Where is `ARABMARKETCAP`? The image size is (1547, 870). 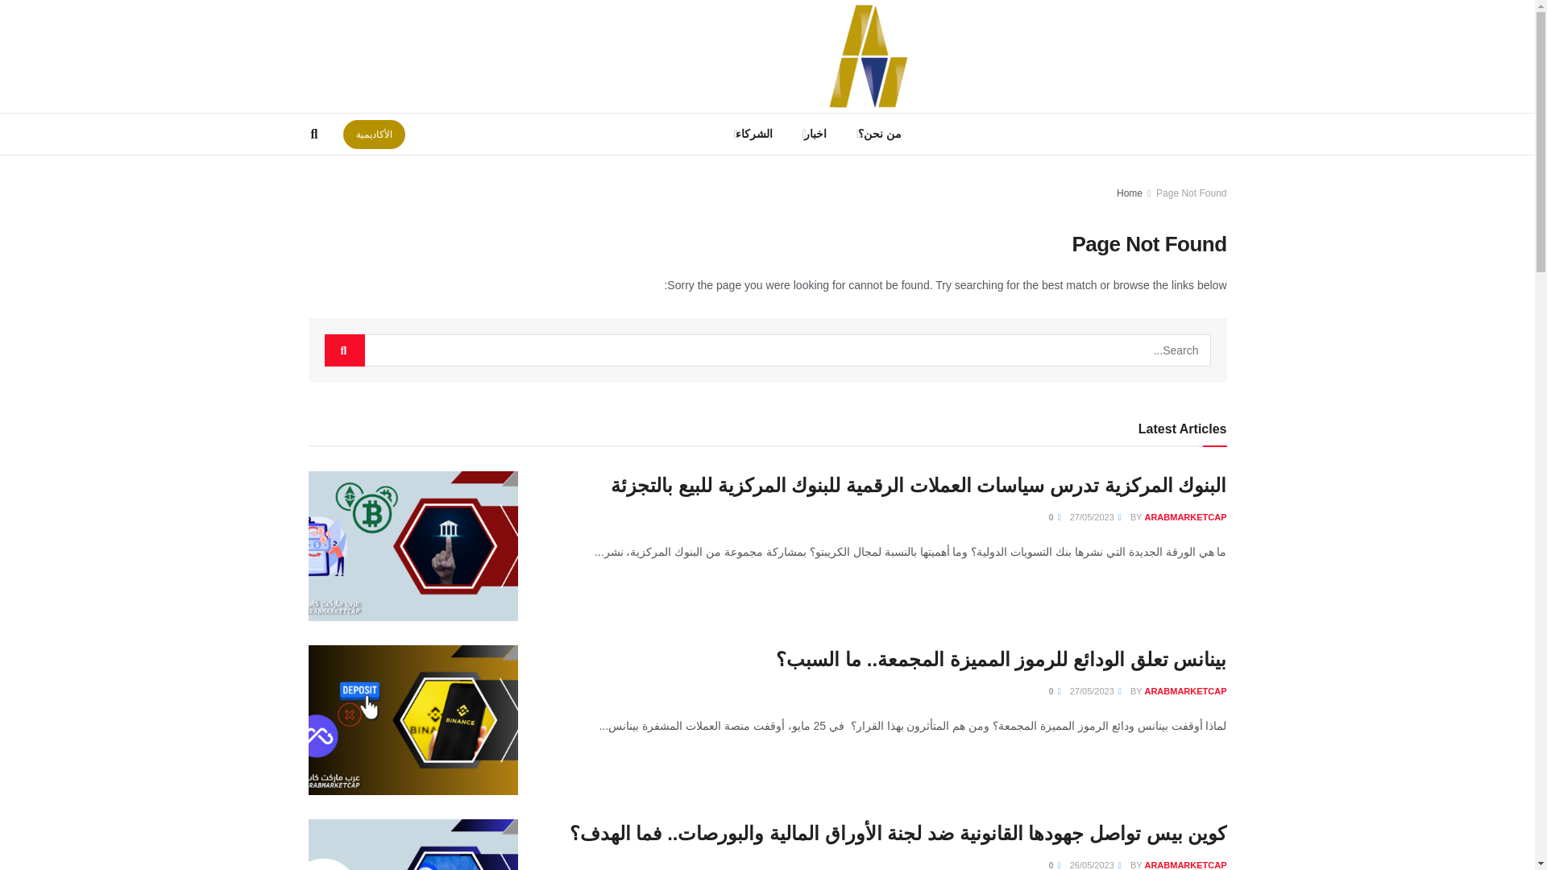 ARABMARKETCAP is located at coordinates (1185, 517).